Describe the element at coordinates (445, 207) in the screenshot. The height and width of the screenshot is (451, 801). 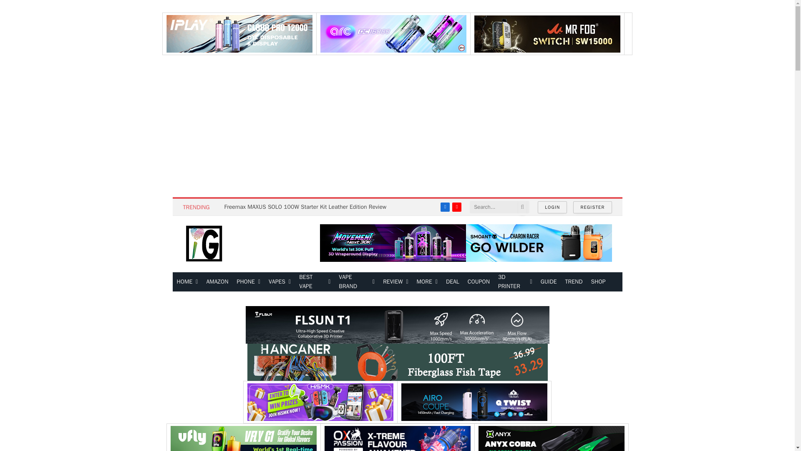
I see `Facebook` at that location.